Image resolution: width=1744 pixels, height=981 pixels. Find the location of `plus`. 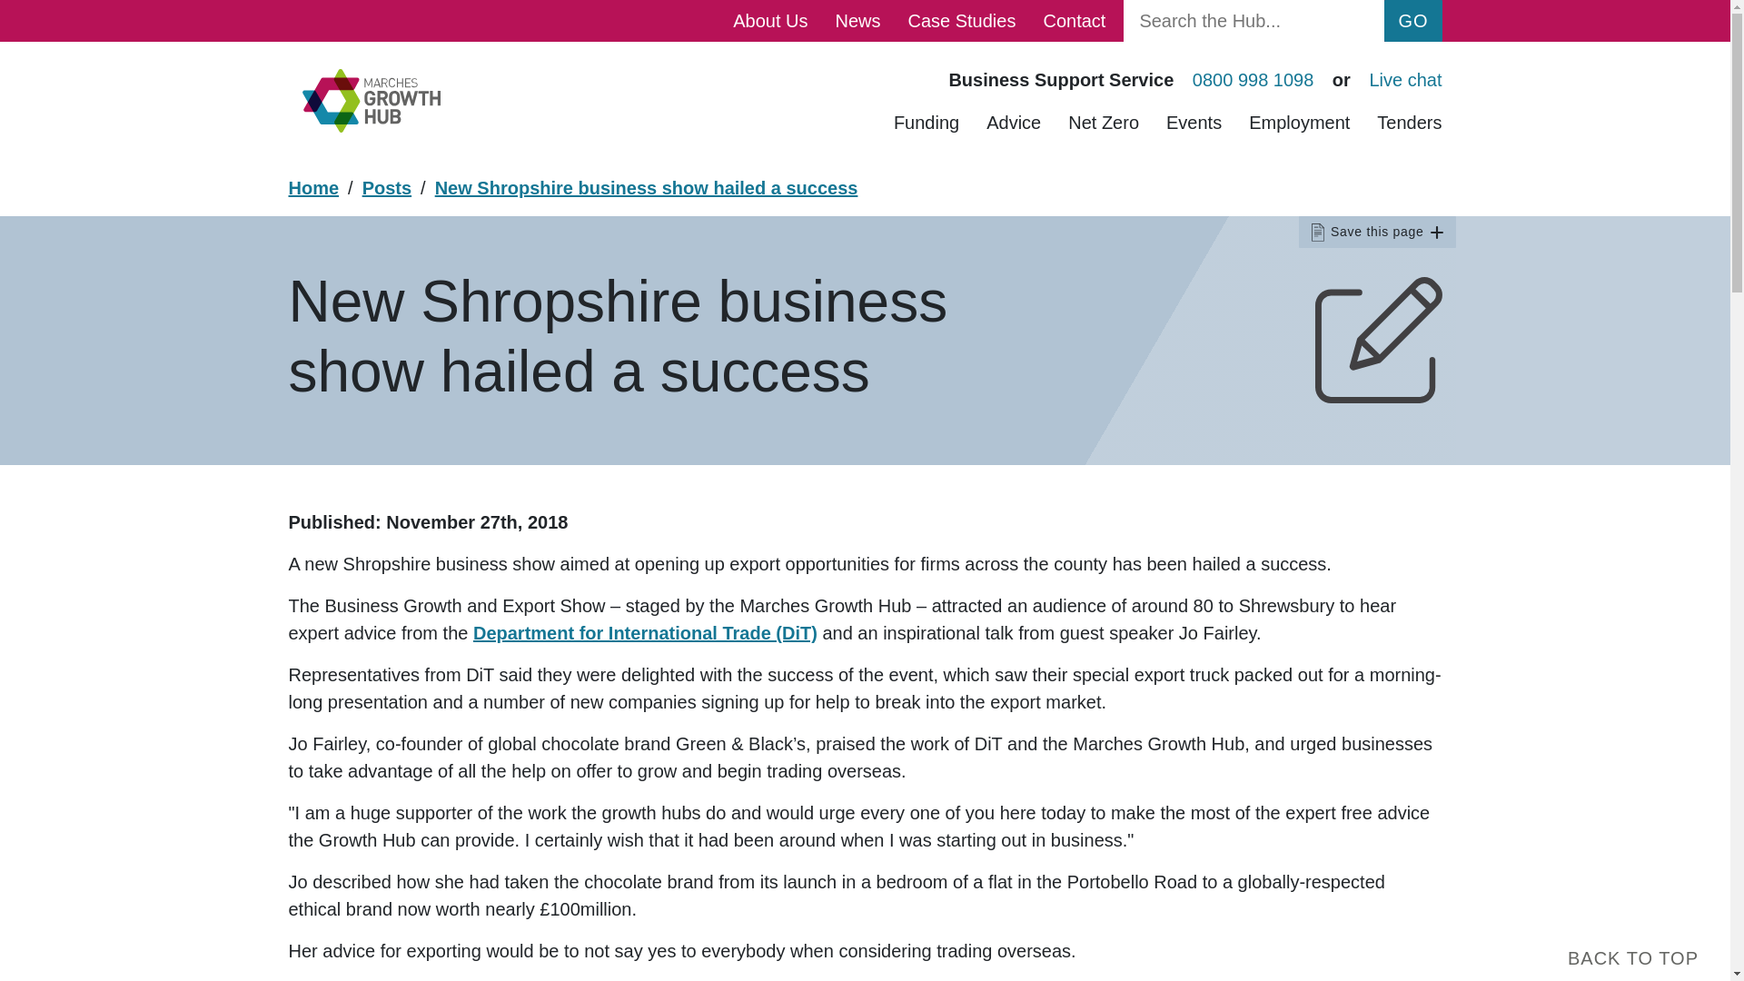

plus is located at coordinates (1435, 233).